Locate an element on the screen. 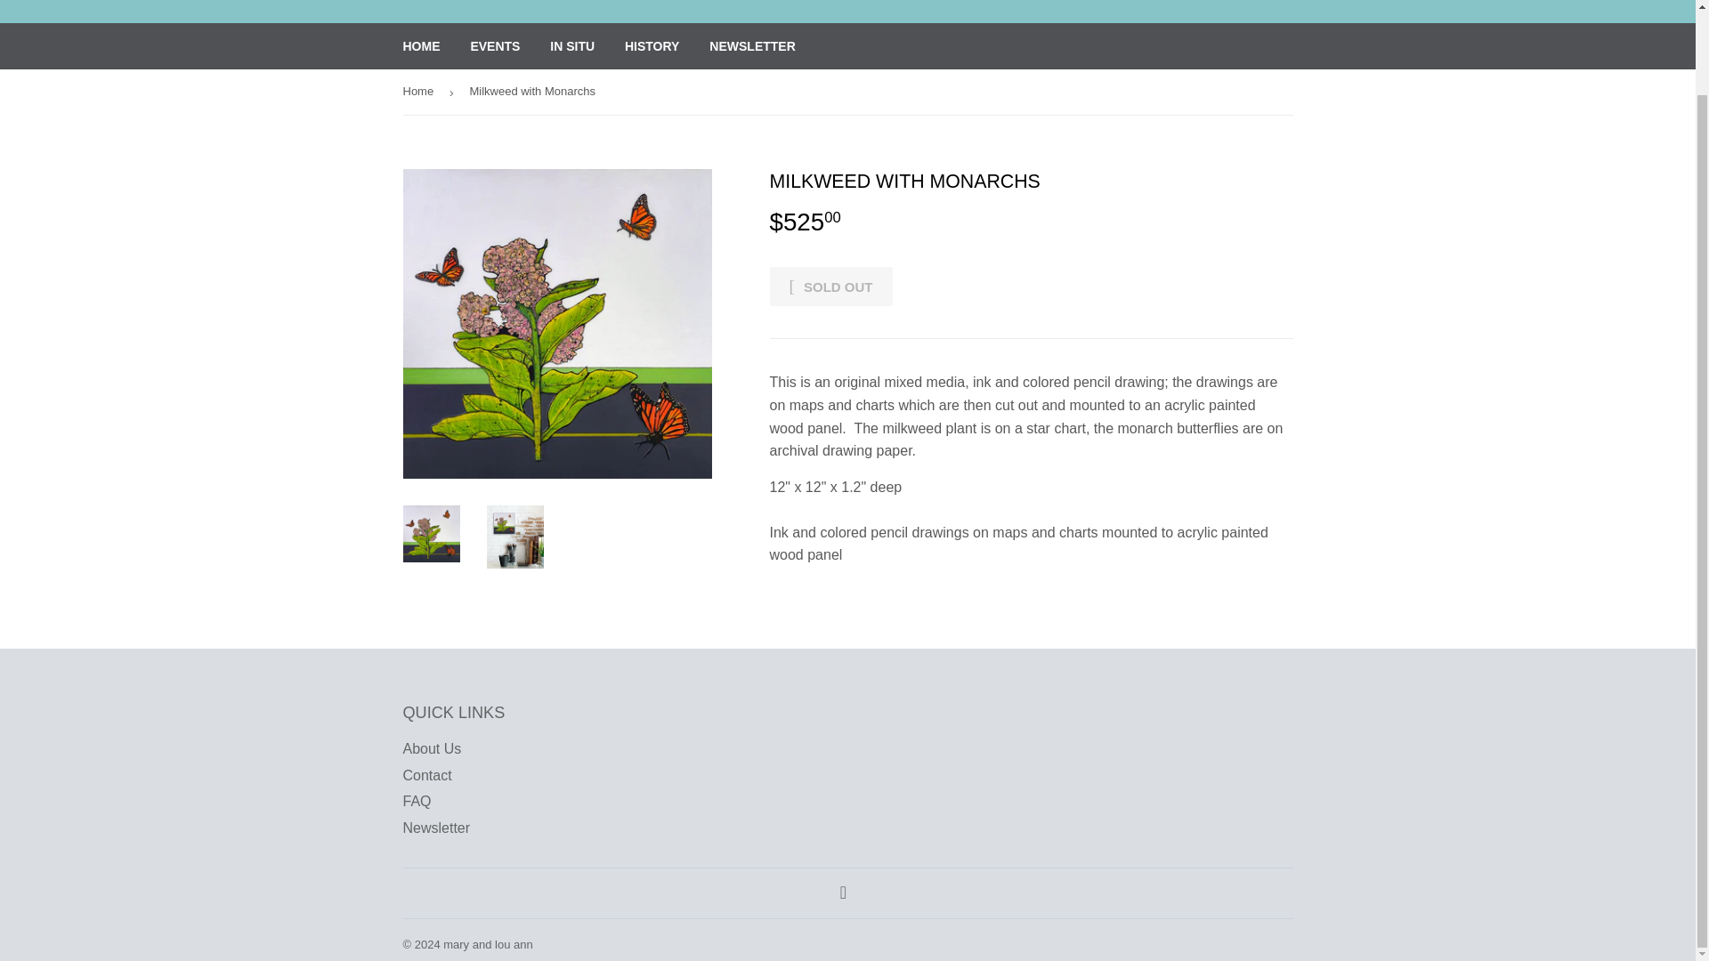  About Us is located at coordinates (431, 747).